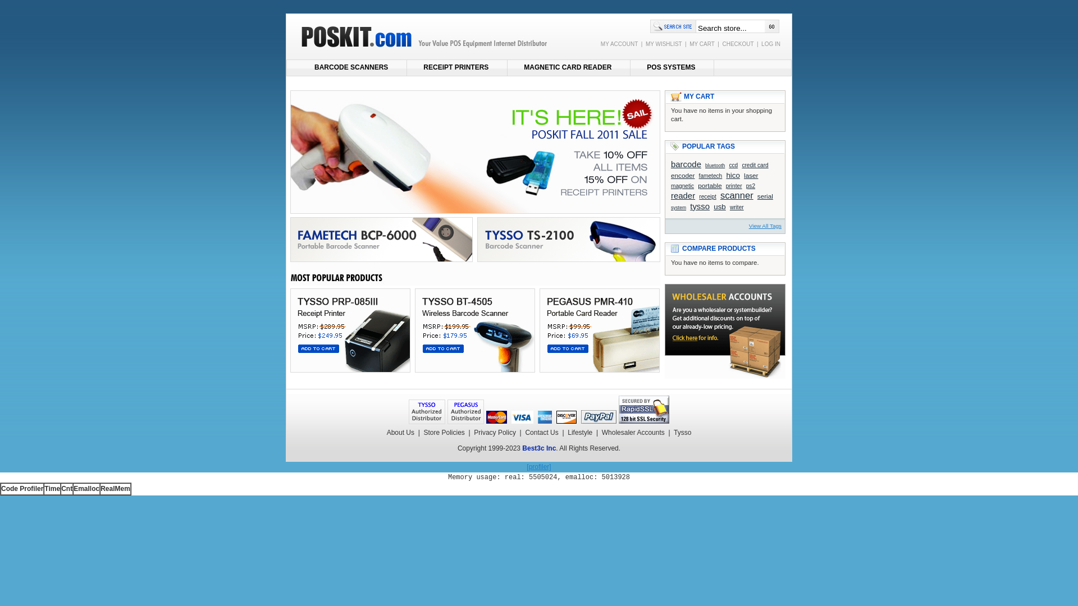 The width and height of the screenshot is (1078, 606). Describe the element at coordinates (683, 186) in the screenshot. I see `magnetic` at that location.